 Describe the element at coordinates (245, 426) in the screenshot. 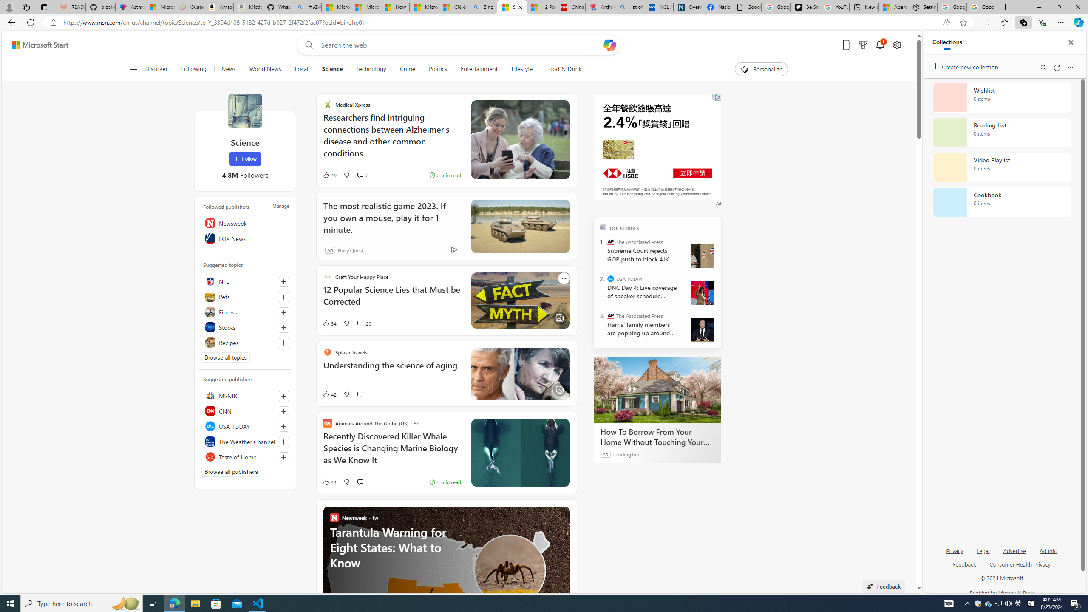

I see `USA TODAY` at that location.